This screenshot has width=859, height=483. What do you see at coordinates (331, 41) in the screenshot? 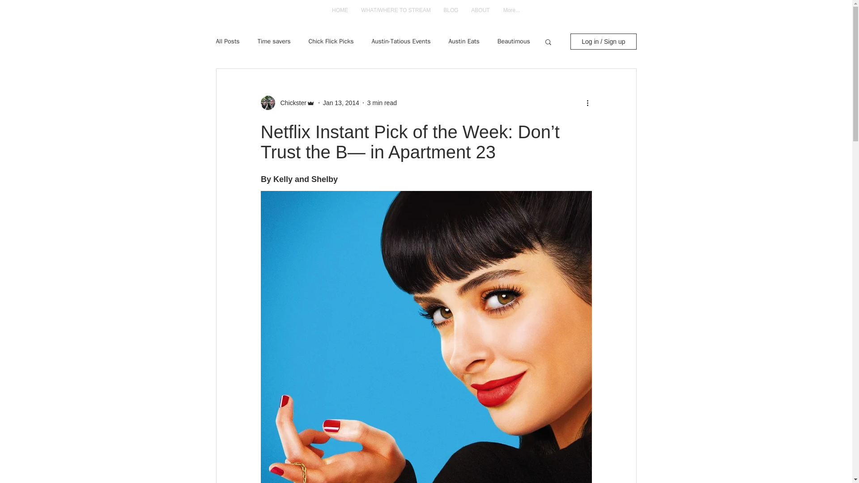
I see `Chick Flick Picks` at bounding box center [331, 41].